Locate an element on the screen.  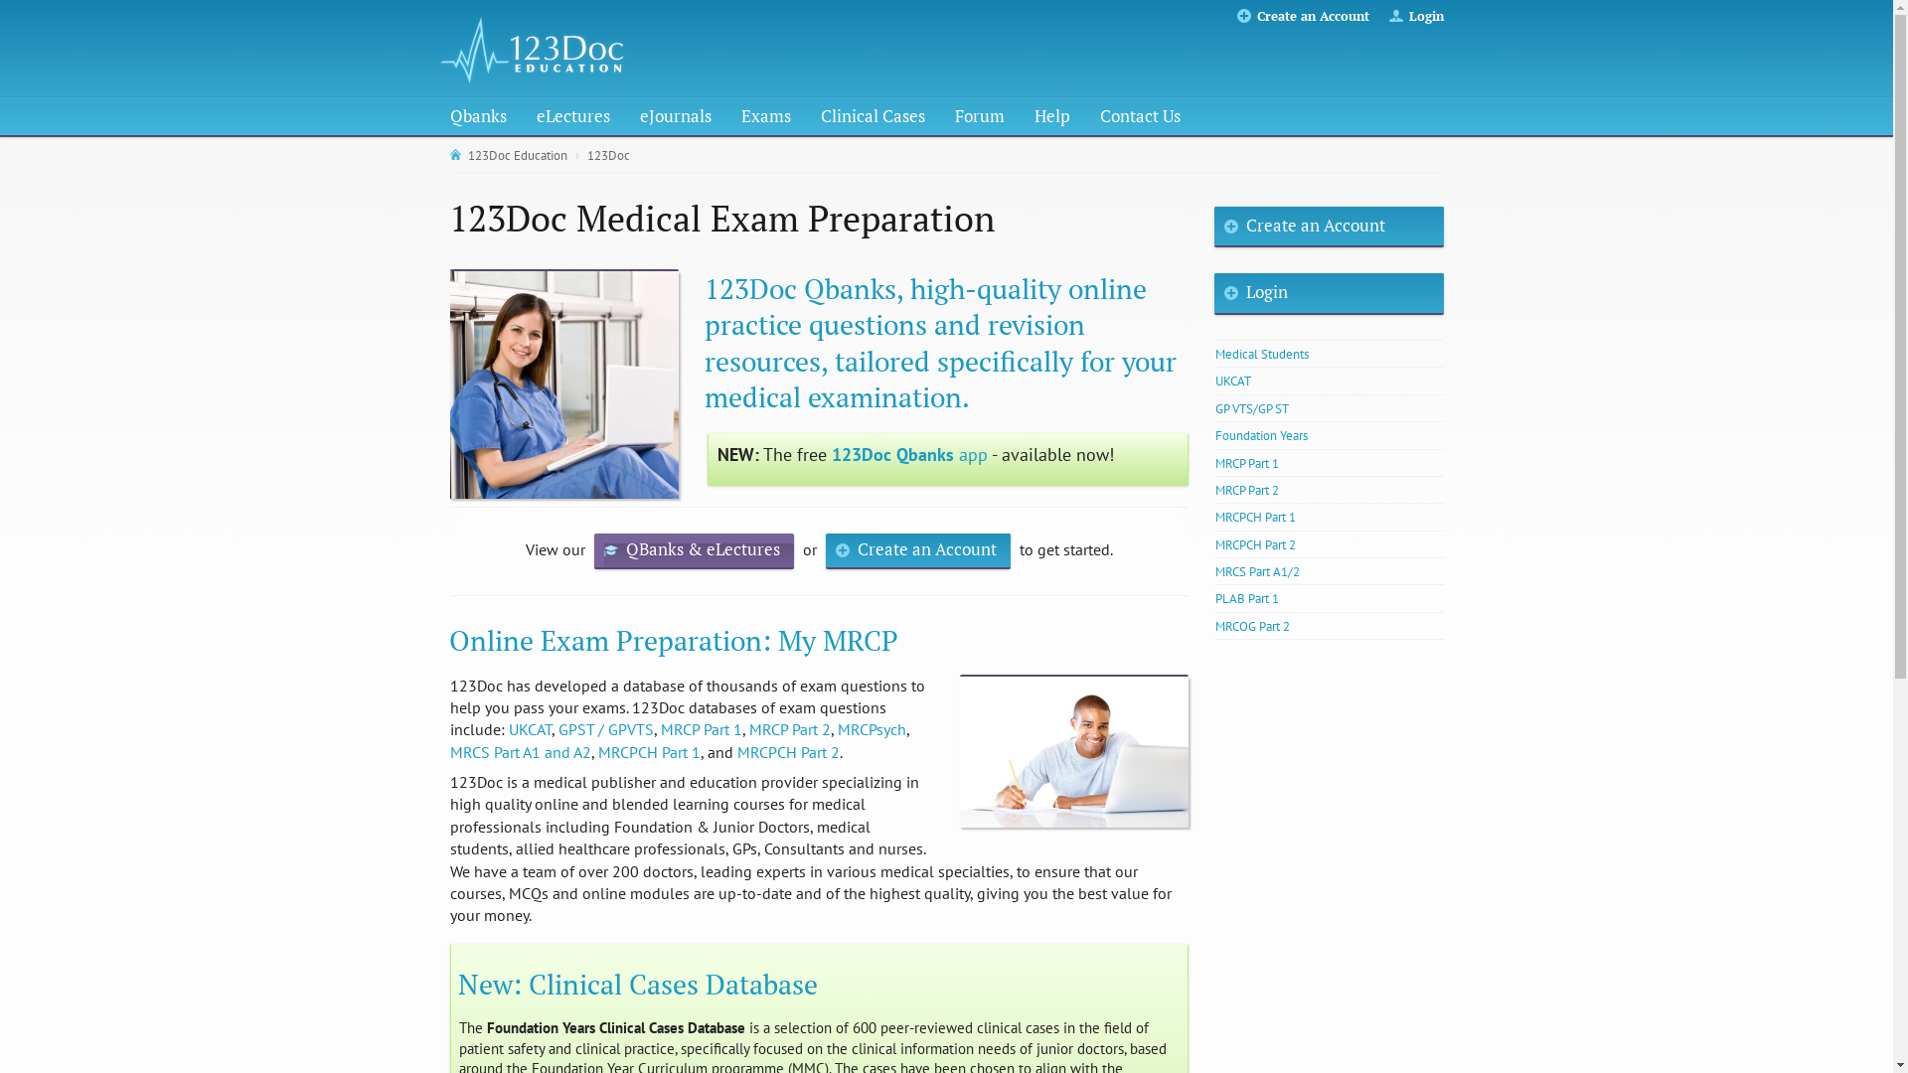
MRCPCH Part 1 is located at coordinates (1329, 517).